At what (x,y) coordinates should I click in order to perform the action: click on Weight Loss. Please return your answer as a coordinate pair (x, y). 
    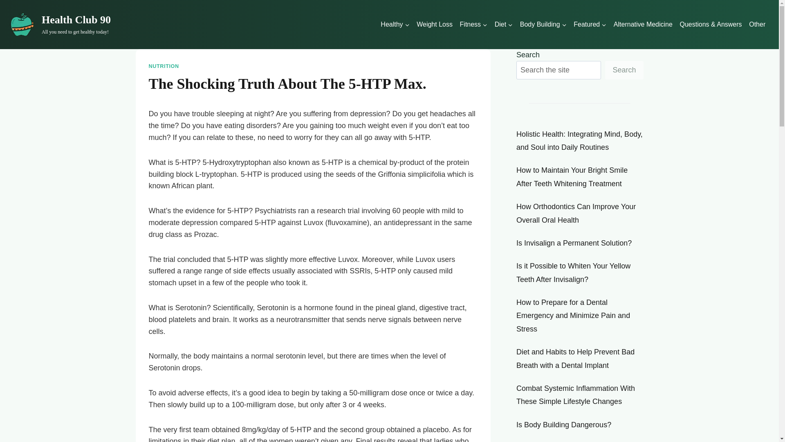
    Looking at the image, I should click on (434, 25).